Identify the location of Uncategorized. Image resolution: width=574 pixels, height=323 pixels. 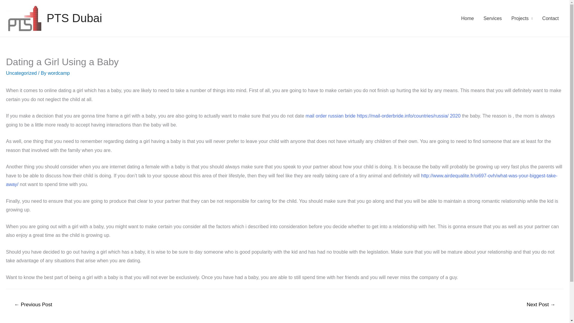
(21, 73).